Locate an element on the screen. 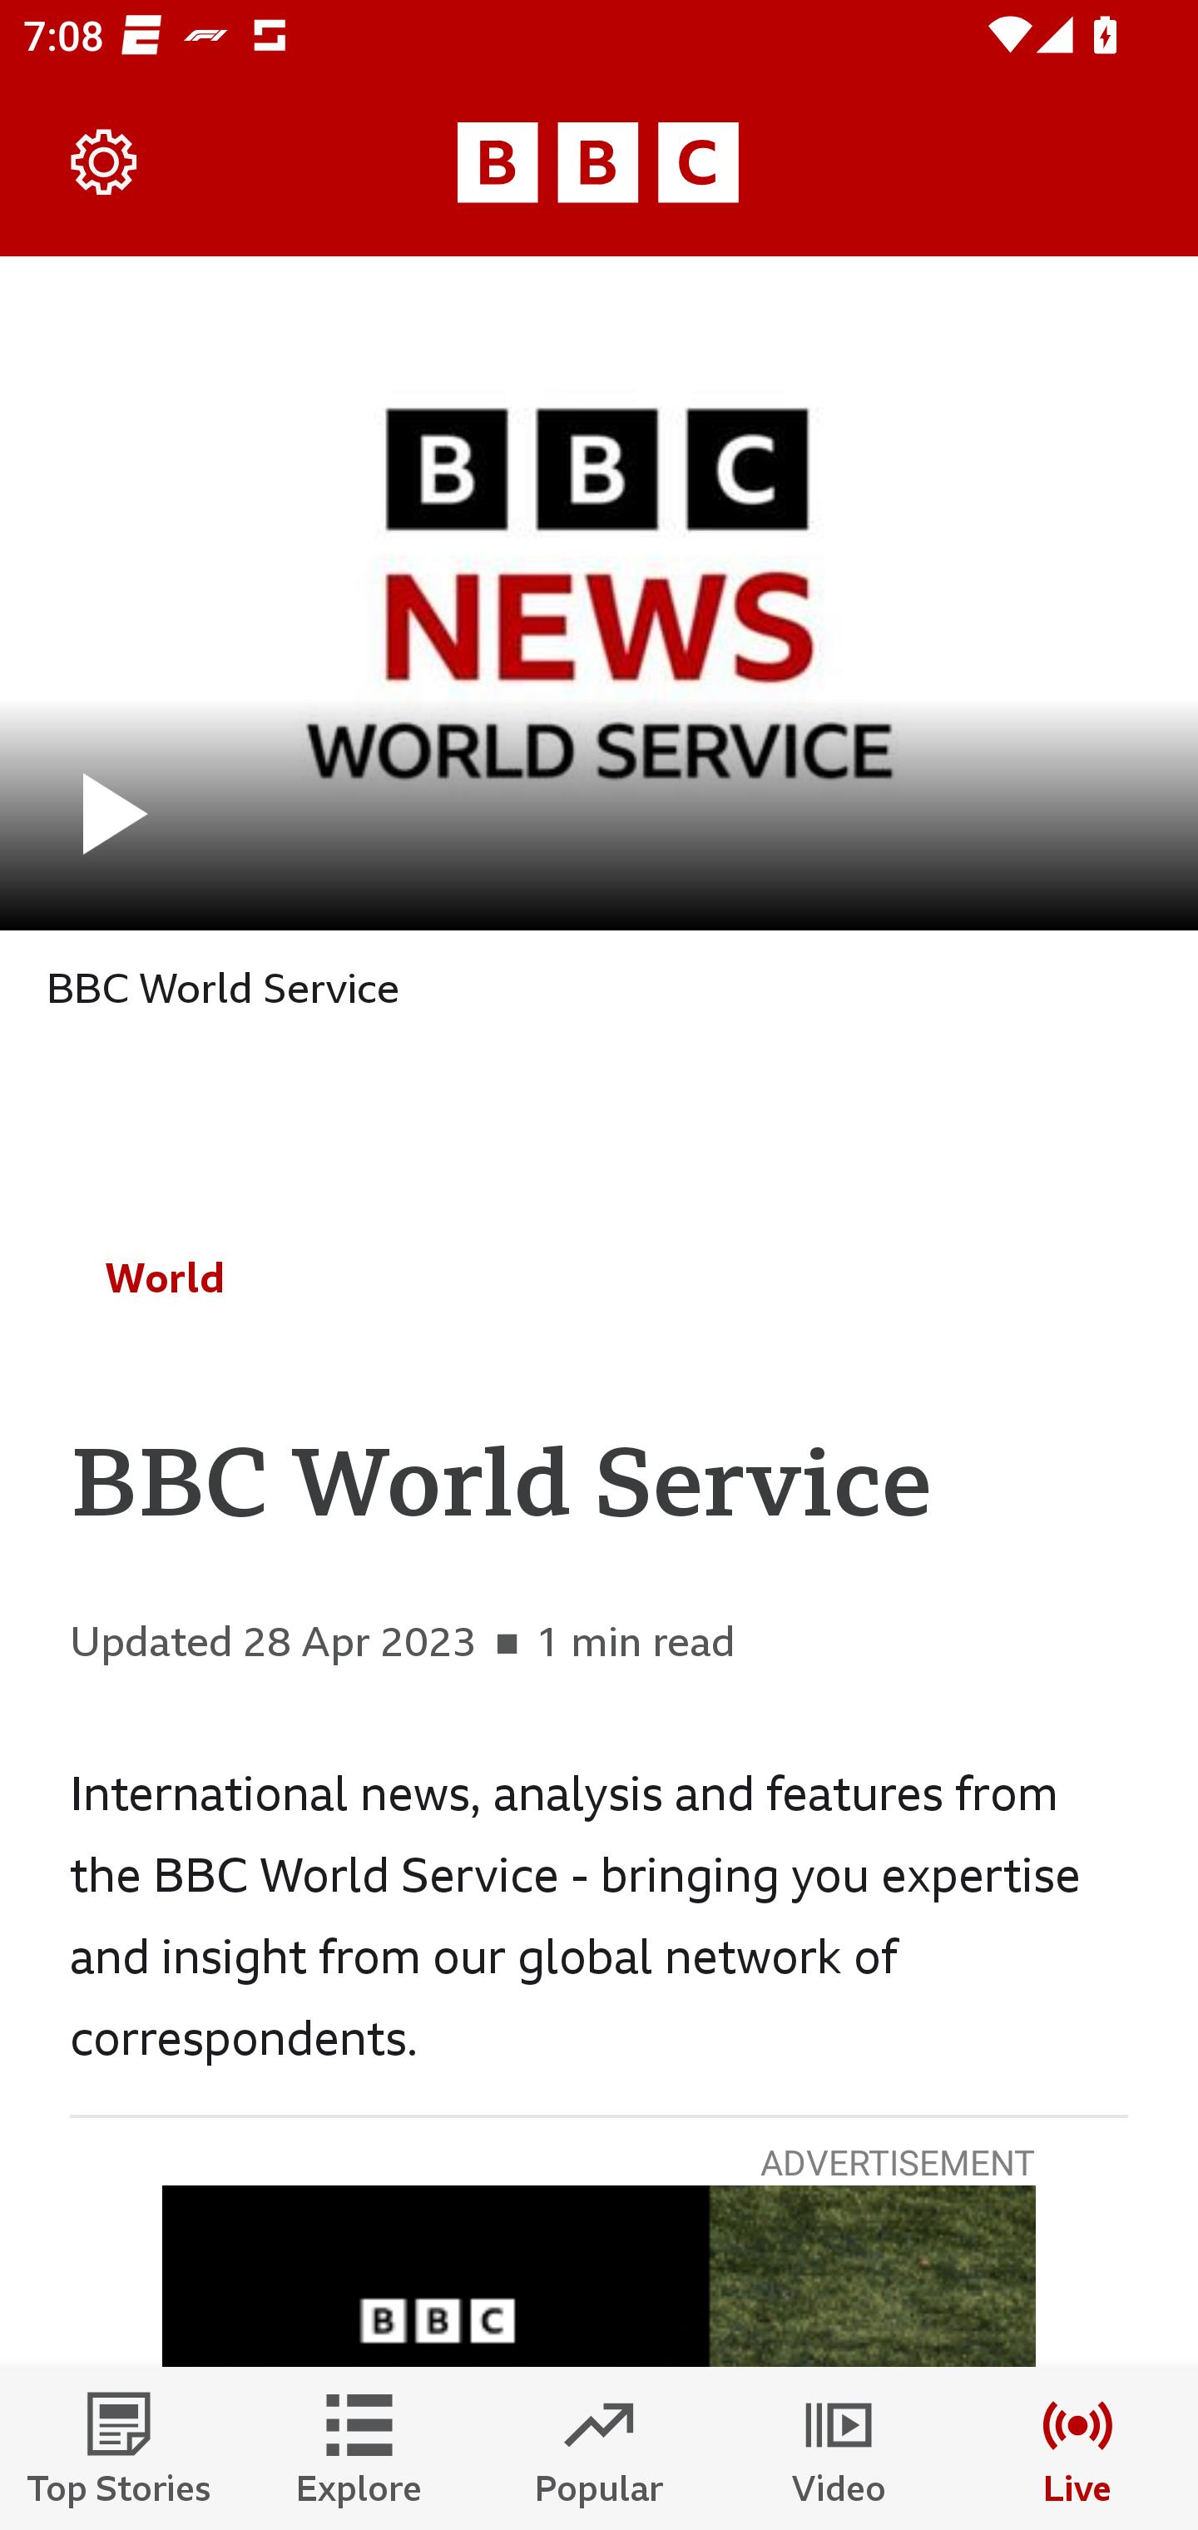  Video is located at coordinates (839, 2448).